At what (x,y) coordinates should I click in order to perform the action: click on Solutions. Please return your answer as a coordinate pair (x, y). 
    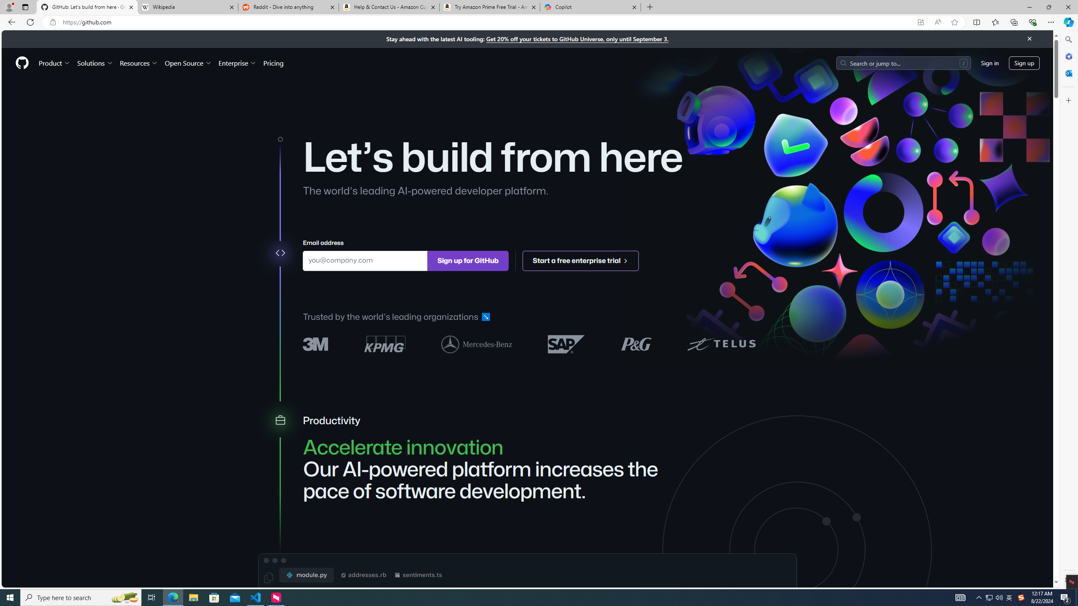
    Looking at the image, I should click on (95, 63).